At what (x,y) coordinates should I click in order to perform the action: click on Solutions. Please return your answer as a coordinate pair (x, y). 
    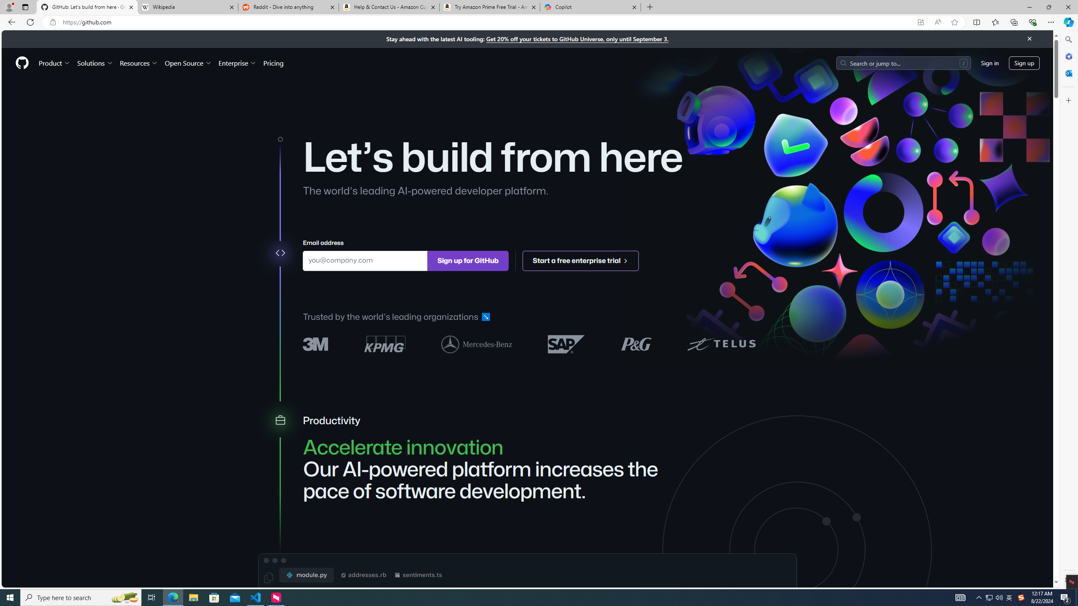
    Looking at the image, I should click on (95, 63).